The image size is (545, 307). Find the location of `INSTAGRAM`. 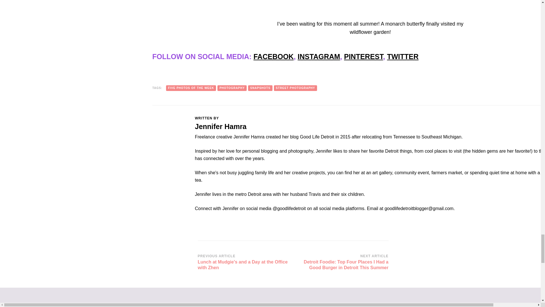

INSTAGRAM is located at coordinates (319, 56).